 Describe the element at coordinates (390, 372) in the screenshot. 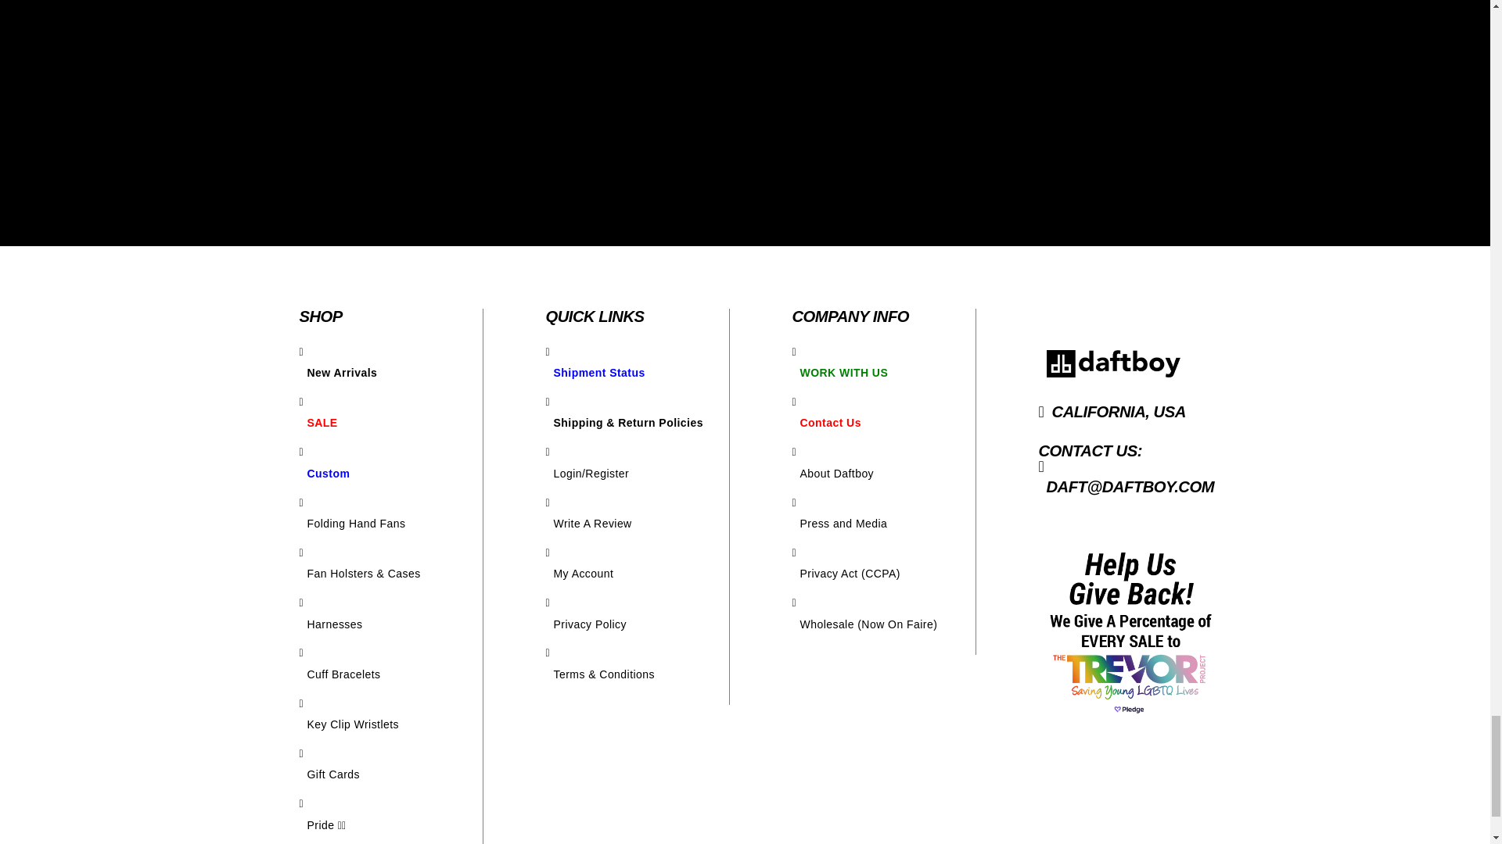

I see `New Arrivals` at that location.